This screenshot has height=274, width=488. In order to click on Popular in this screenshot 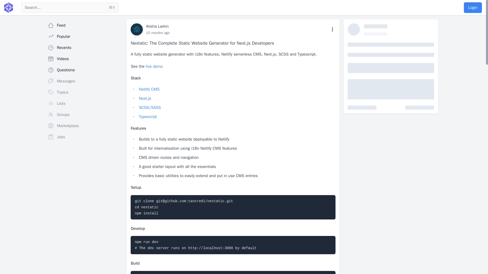, I will do `click(85, 37)`.